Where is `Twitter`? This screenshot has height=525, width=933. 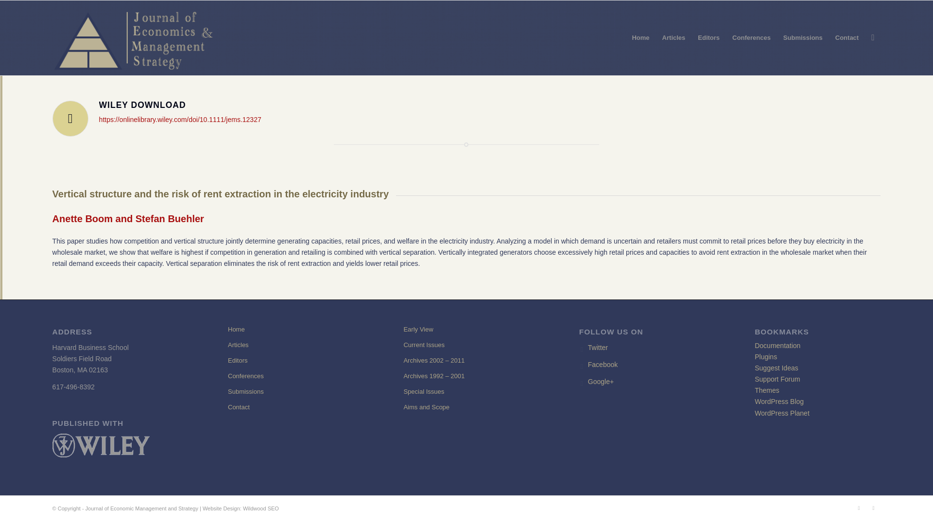
Twitter is located at coordinates (598, 347).